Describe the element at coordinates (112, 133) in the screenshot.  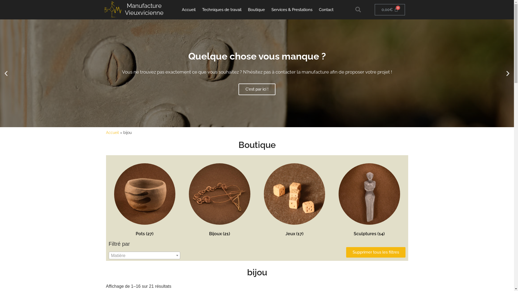
I see `Accueil` at that location.